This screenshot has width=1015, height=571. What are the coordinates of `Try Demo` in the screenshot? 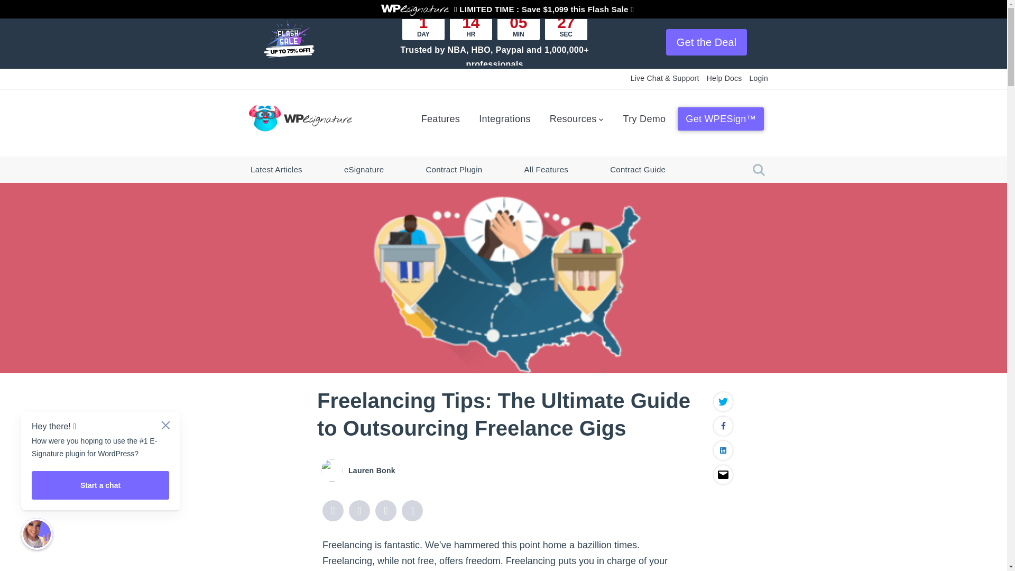 It's located at (644, 115).